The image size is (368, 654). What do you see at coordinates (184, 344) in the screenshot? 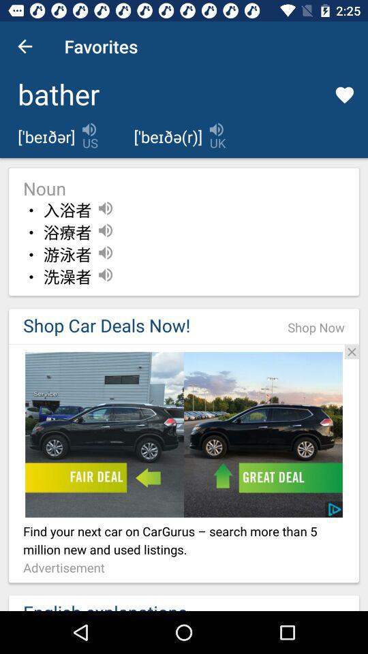
I see `open advertisement` at bounding box center [184, 344].